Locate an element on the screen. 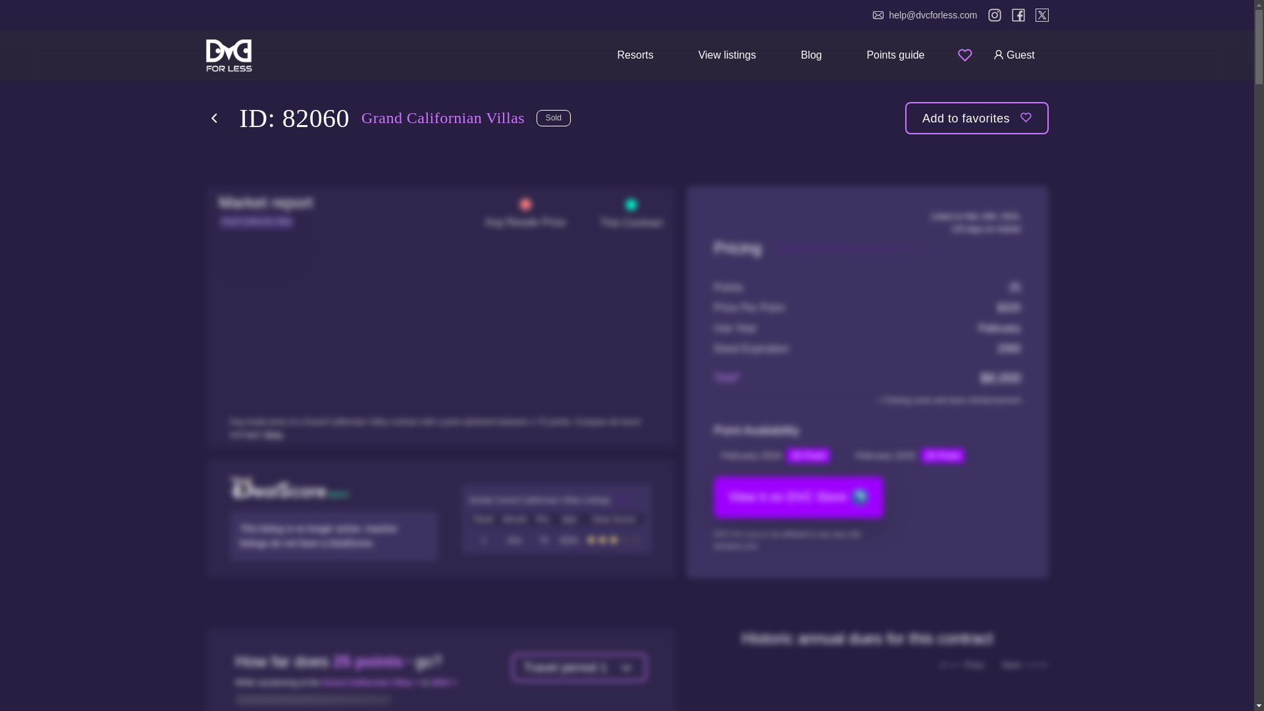 The image size is (1264, 711). Add to favorites is located at coordinates (977, 118).